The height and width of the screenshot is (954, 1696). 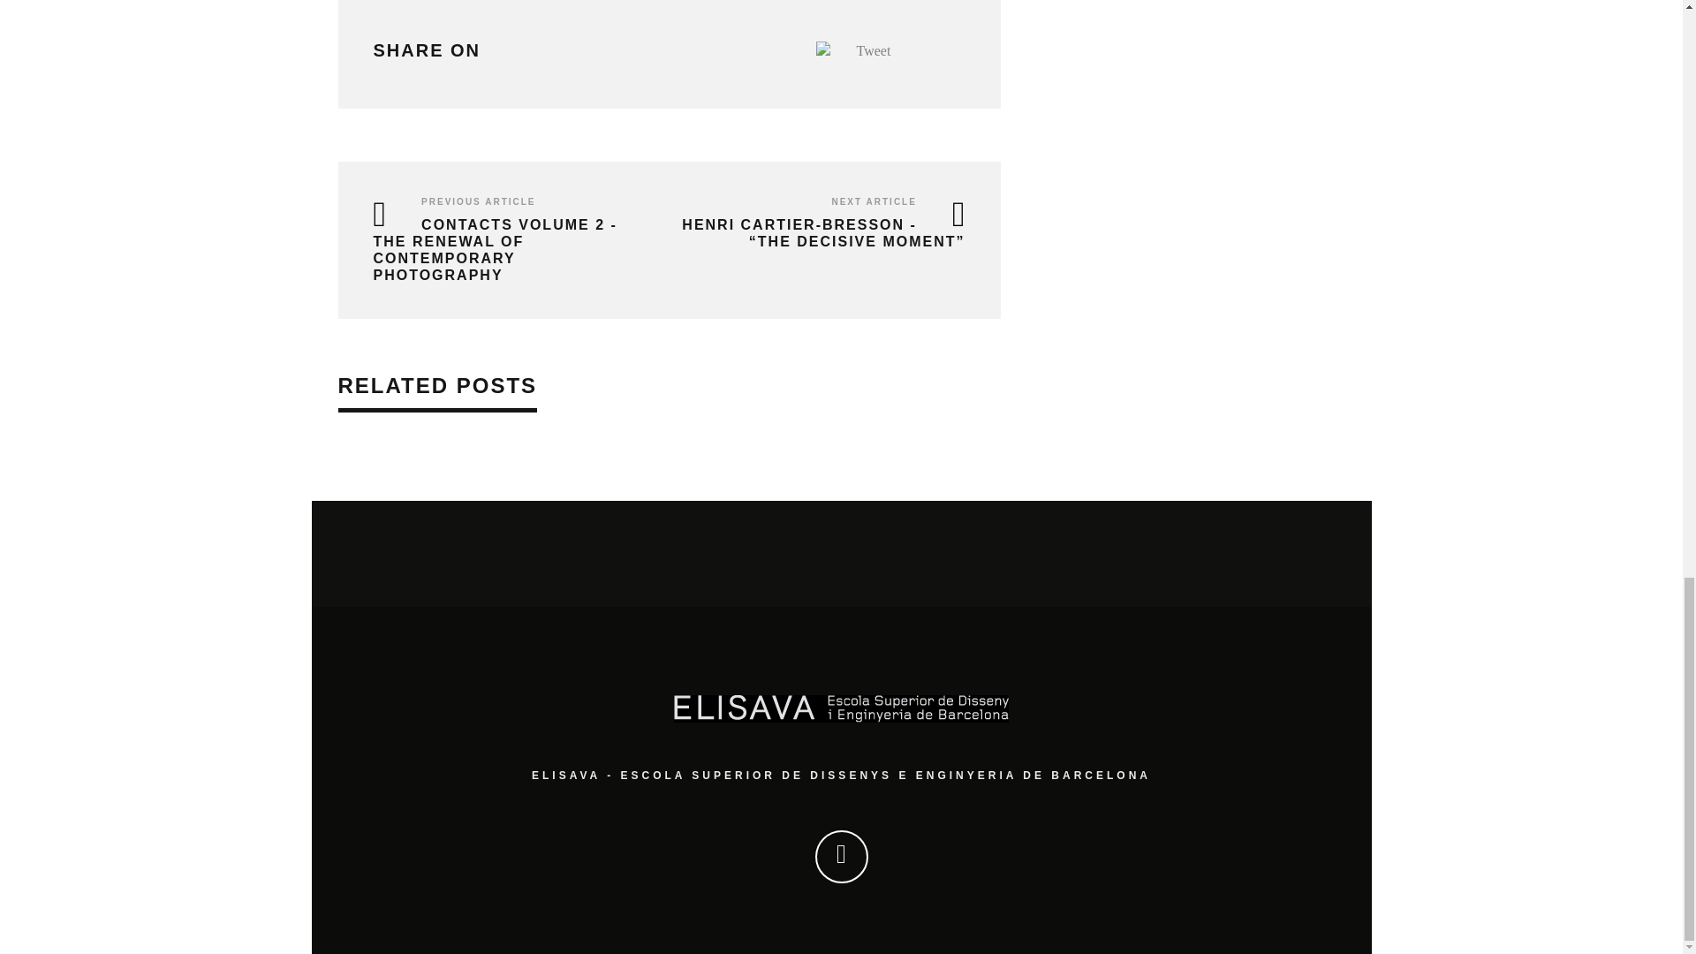 I want to click on CONTACTS VOLUME 2 - THE RENEWAL OF CONTEMPORARY PHOTOGRAPHY, so click(x=495, y=250).